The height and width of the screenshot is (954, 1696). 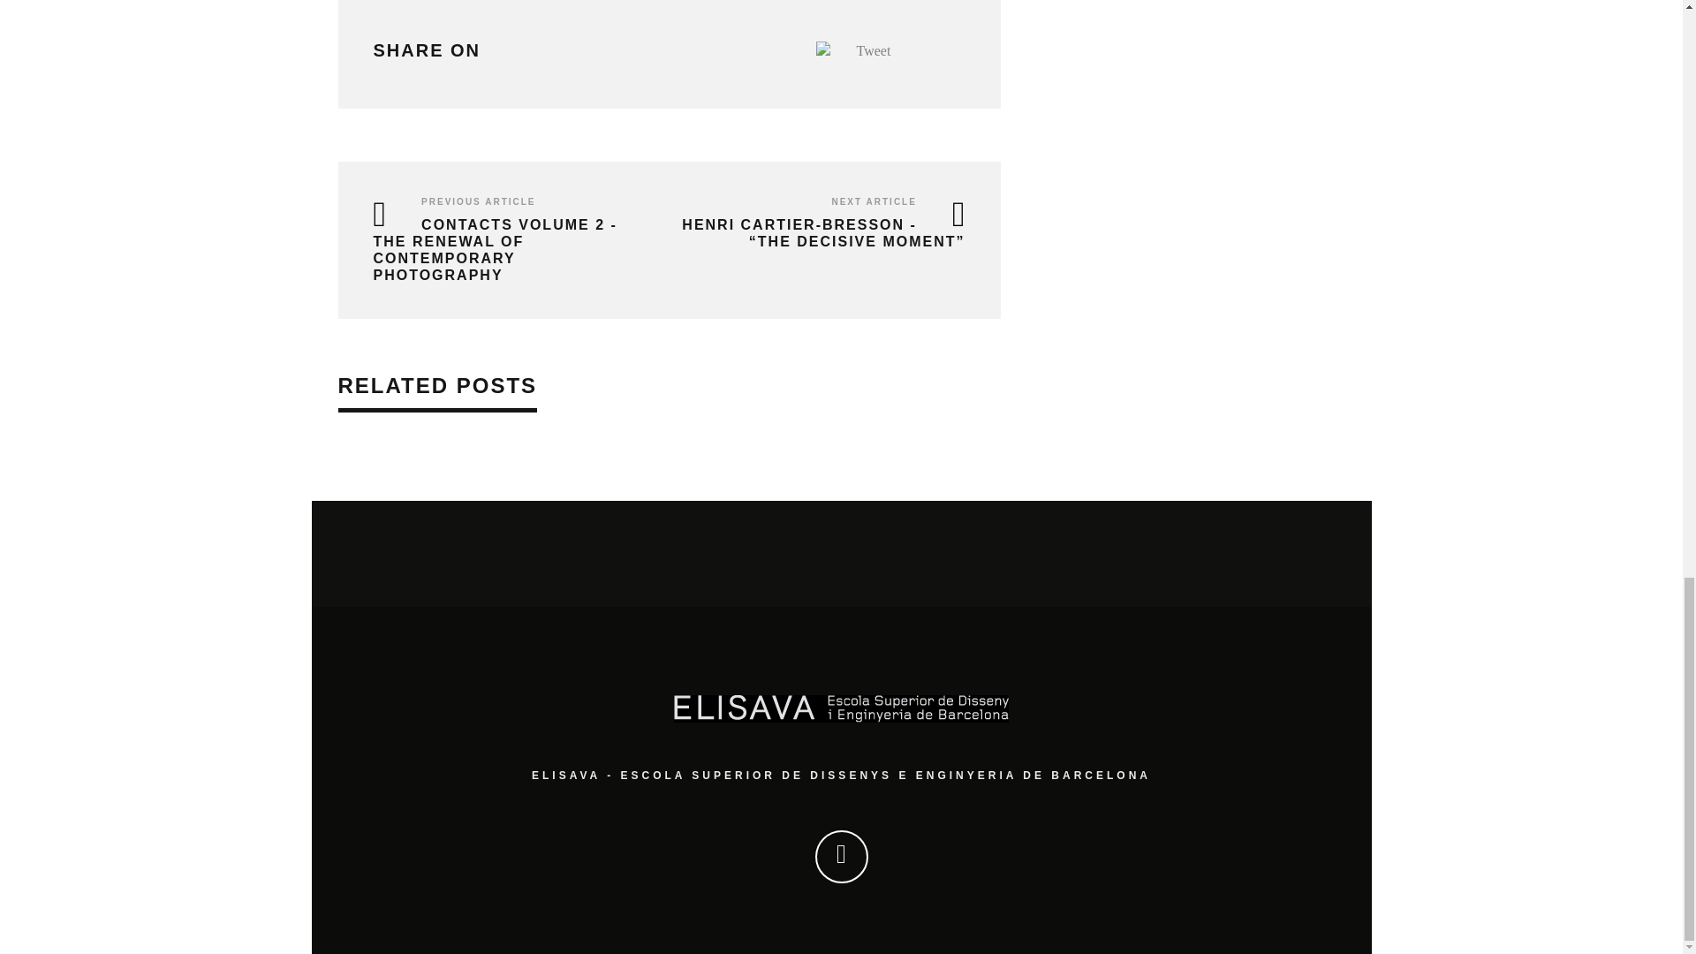 I want to click on CONTACTS VOLUME 2 - THE RENEWAL OF CONTEMPORARY PHOTOGRAPHY, so click(x=495, y=250).